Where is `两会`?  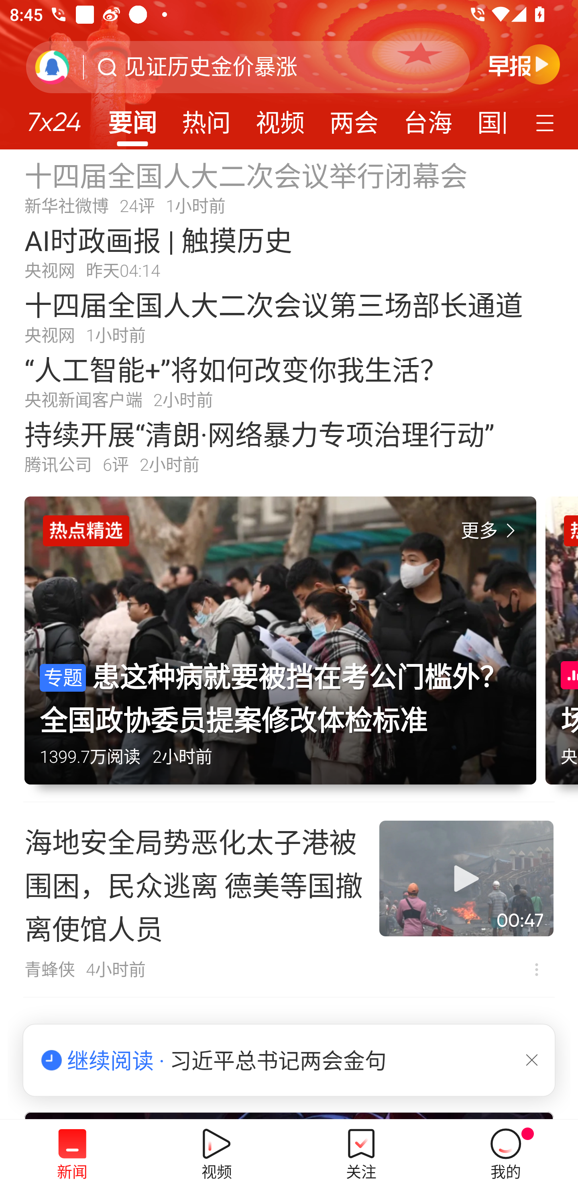 两会 is located at coordinates (354, 118).